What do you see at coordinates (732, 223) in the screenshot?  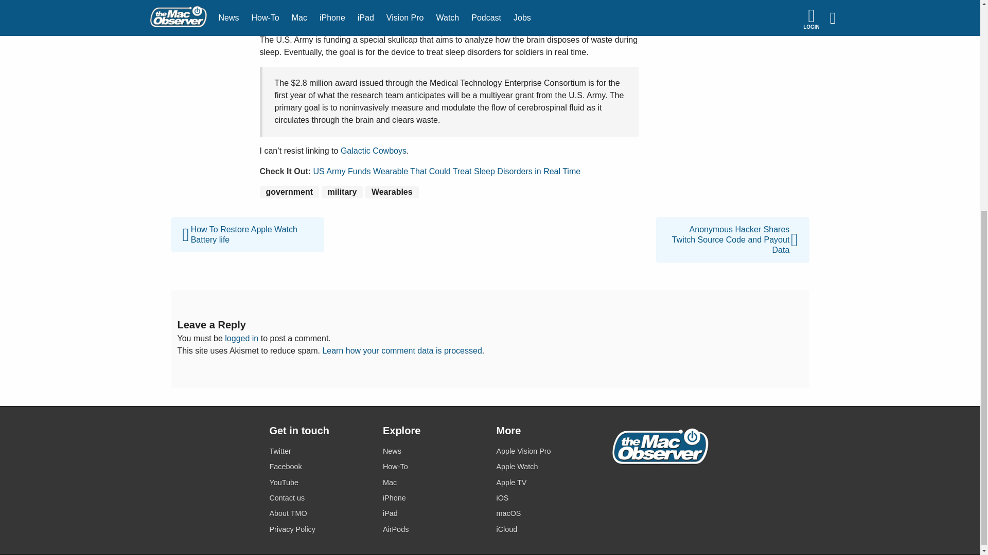 I see `Anonymous Hacker Shares Twitch Source Code and Payout Data` at bounding box center [732, 223].